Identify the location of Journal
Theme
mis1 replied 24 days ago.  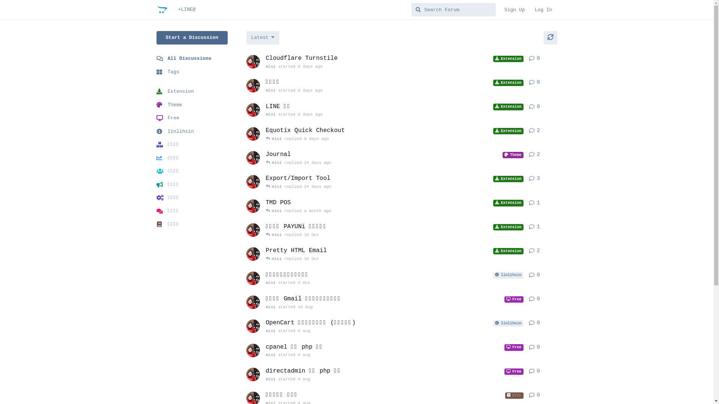
(395, 158).